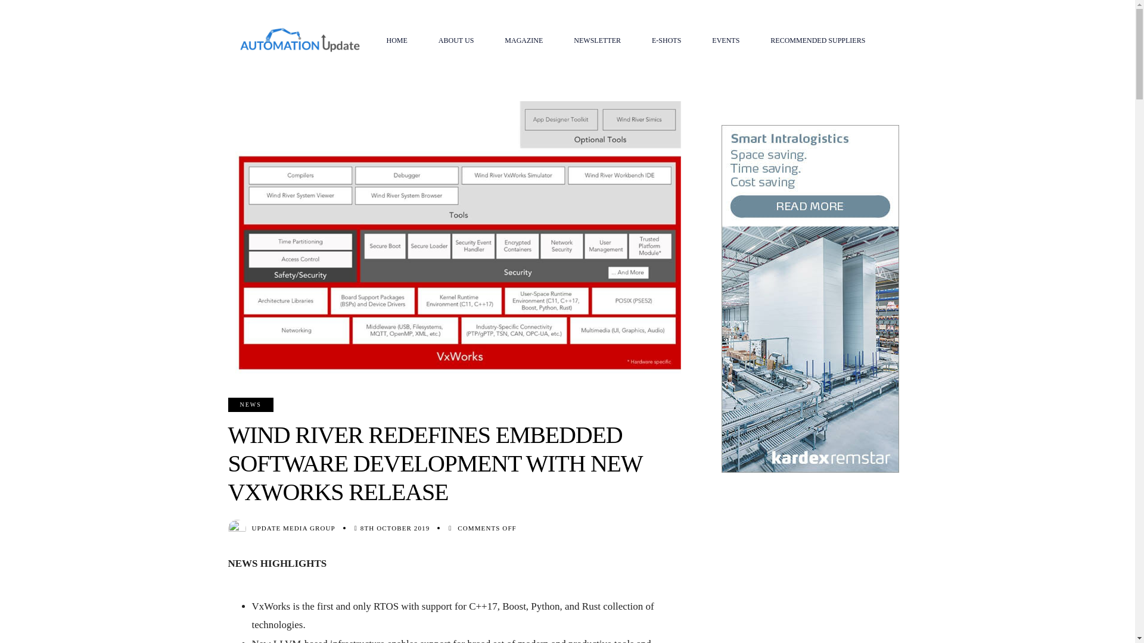  What do you see at coordinates (250, 405) in the screenshot?
I see `NEWS` at bounding box center [250, 405].